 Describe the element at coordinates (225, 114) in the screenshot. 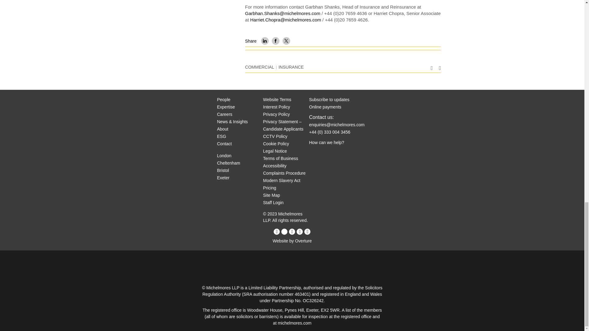

I see `Careers` at that location.